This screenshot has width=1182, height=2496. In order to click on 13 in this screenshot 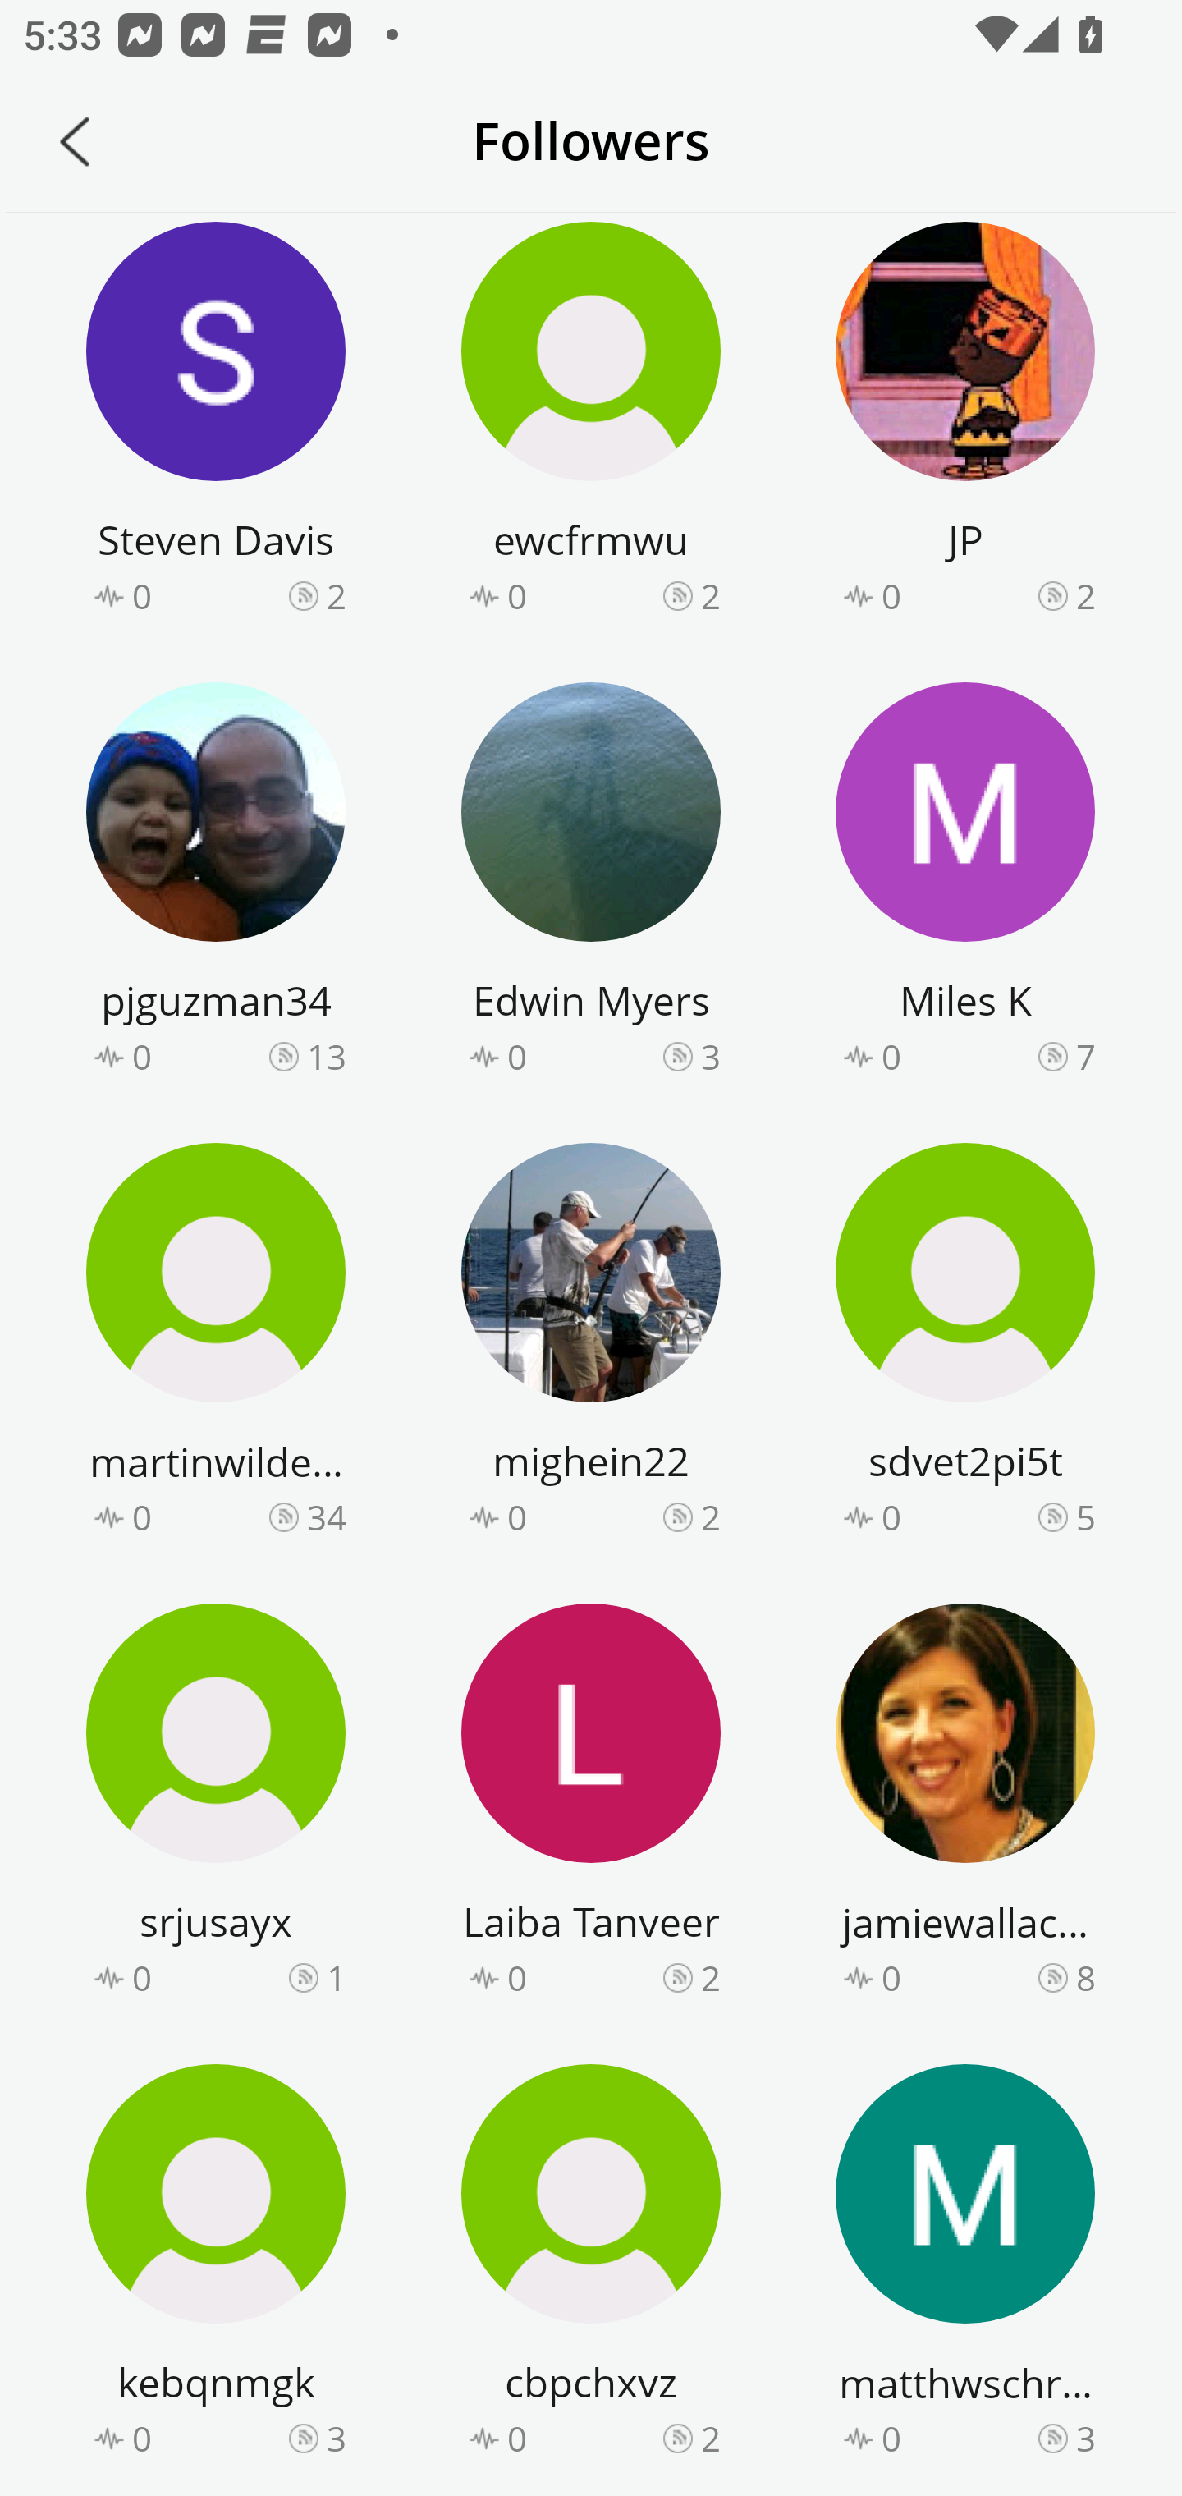, I will do `click(327, 1057)`.